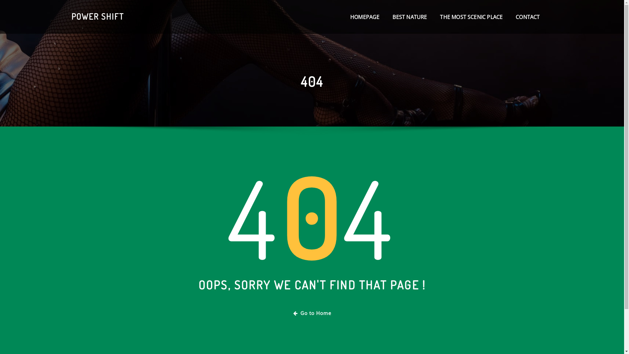  What do you see at coordinates (527, 17) in the screenshot?
I see `CONTACT` at bounding box center [527, 17].